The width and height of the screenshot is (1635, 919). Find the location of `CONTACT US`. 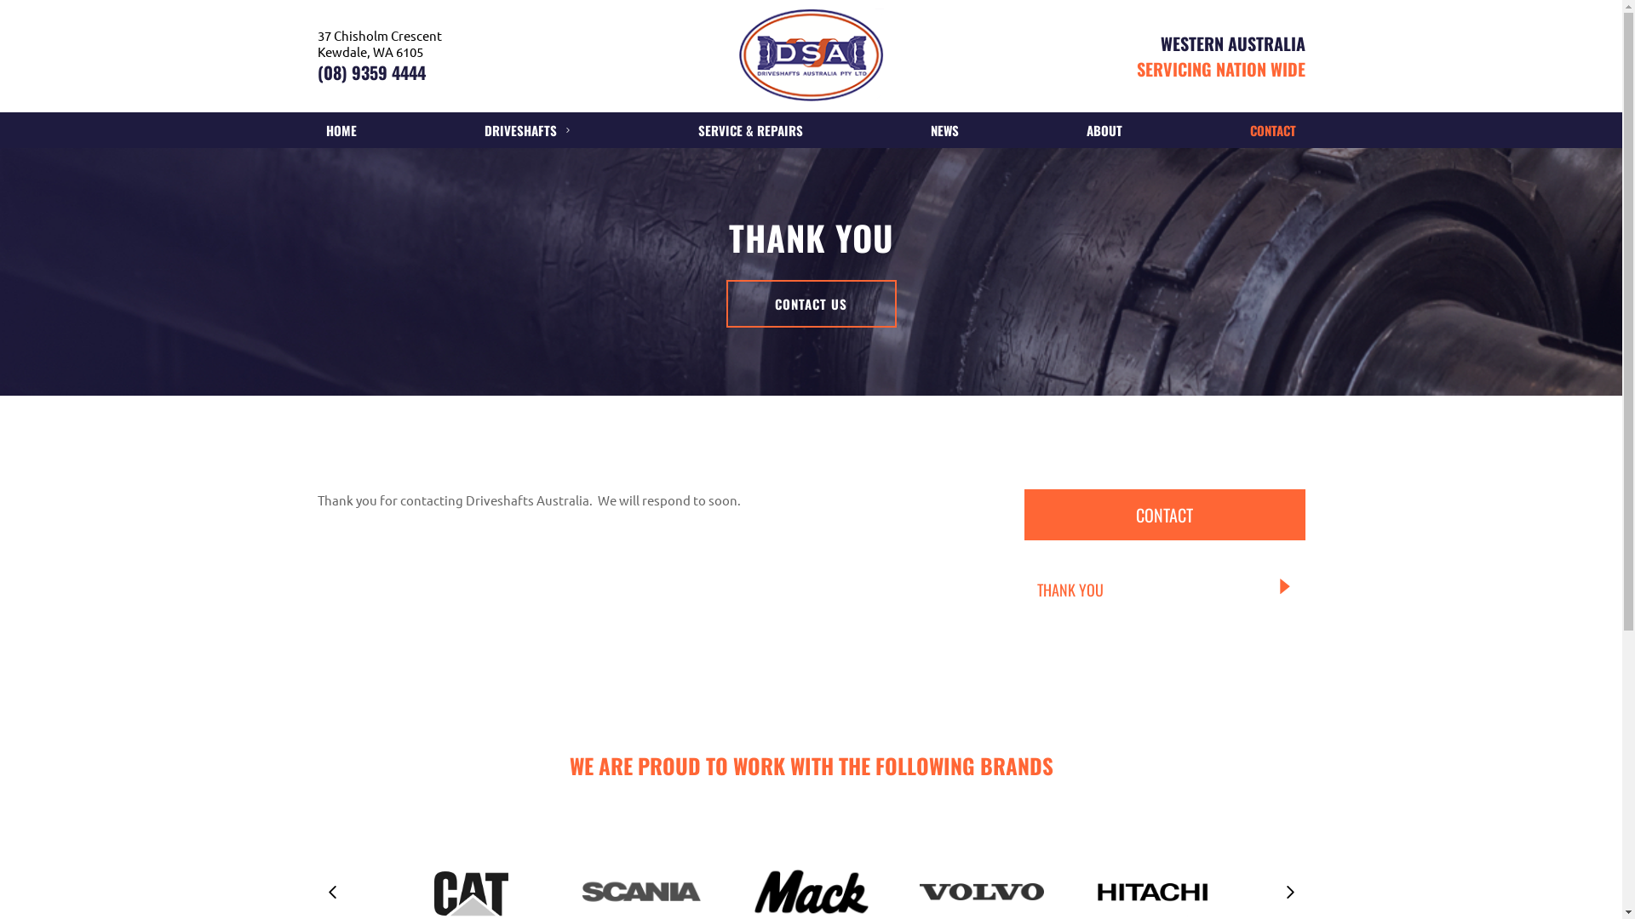

CONTACT US is located at coordinates (811, 303).